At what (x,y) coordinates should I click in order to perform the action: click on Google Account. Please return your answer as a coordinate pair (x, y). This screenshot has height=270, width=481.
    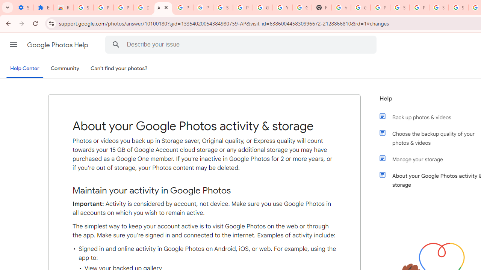
    Looking at the image, I should click on (263, 7).